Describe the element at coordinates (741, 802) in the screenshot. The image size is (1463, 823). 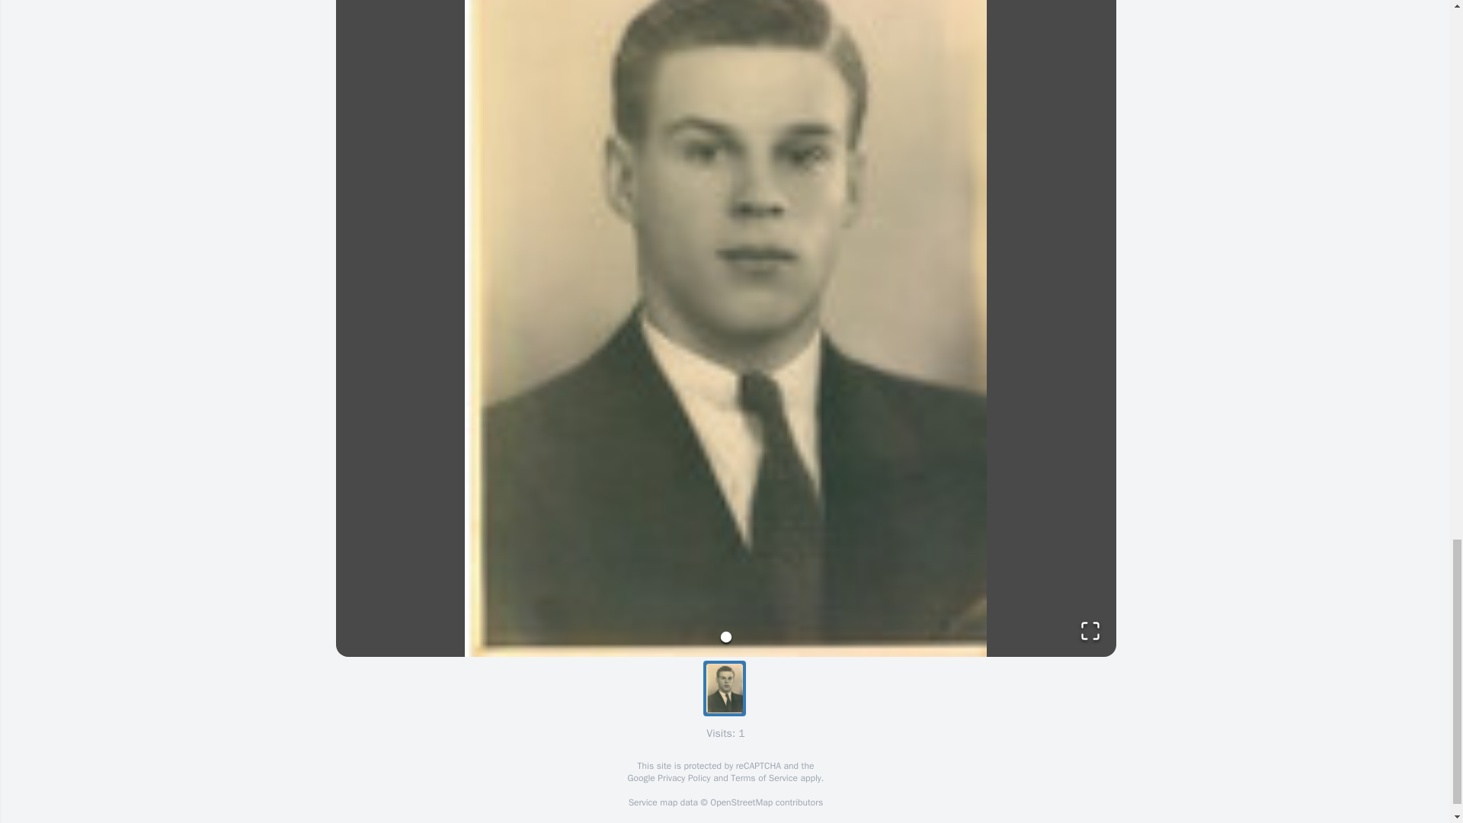
I see `OpenStreetMap` at that location.